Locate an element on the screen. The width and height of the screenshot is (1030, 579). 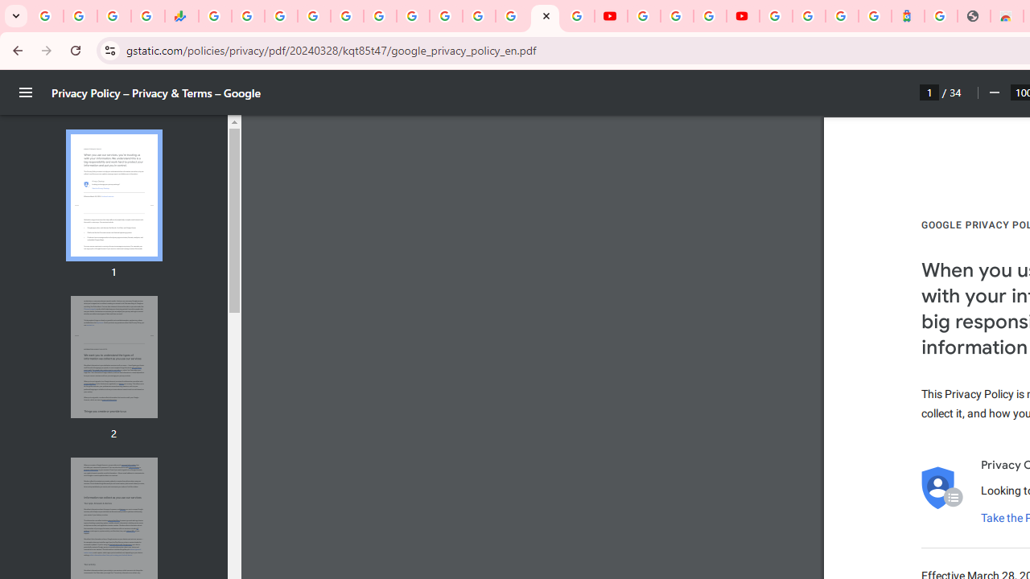
Google Account Help is located at coordinates (676, 16).